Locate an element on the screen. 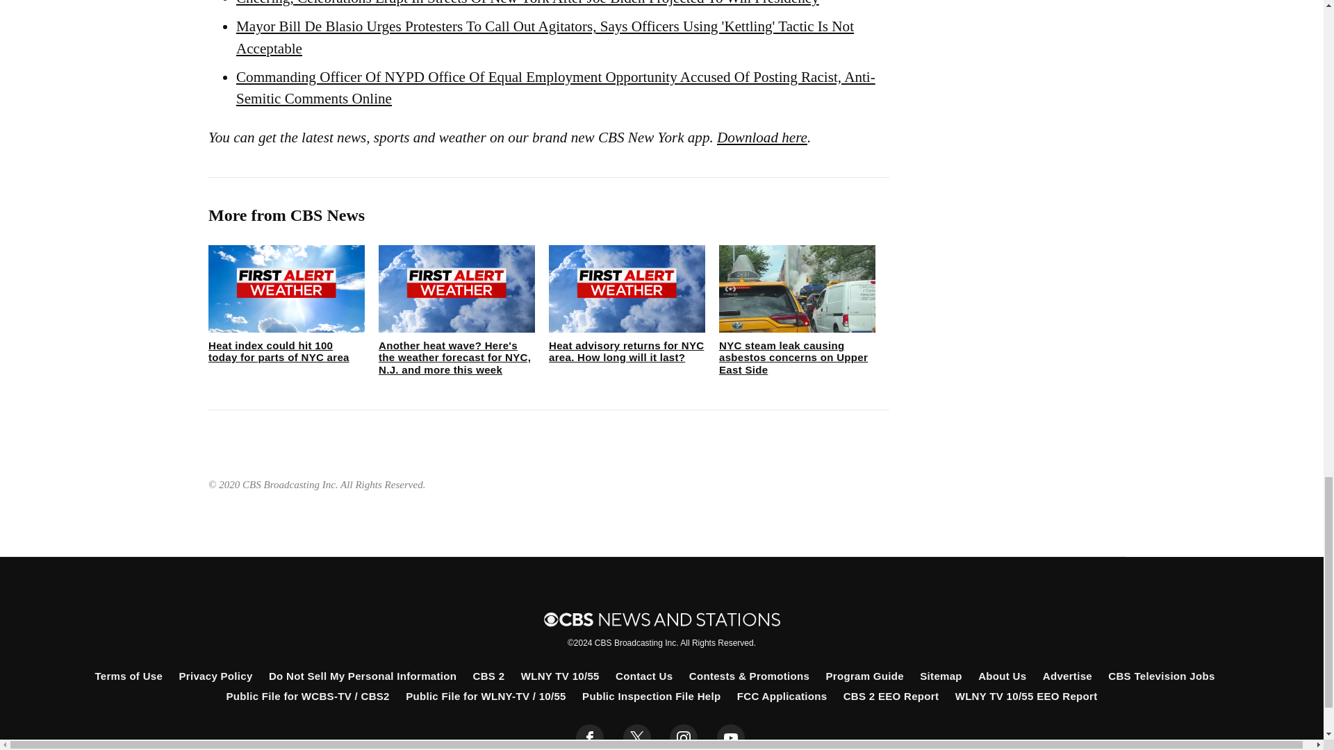 Image resolution: width=1334 pixels, height=750 pixels. facebook is located at coordinates (590, 737).